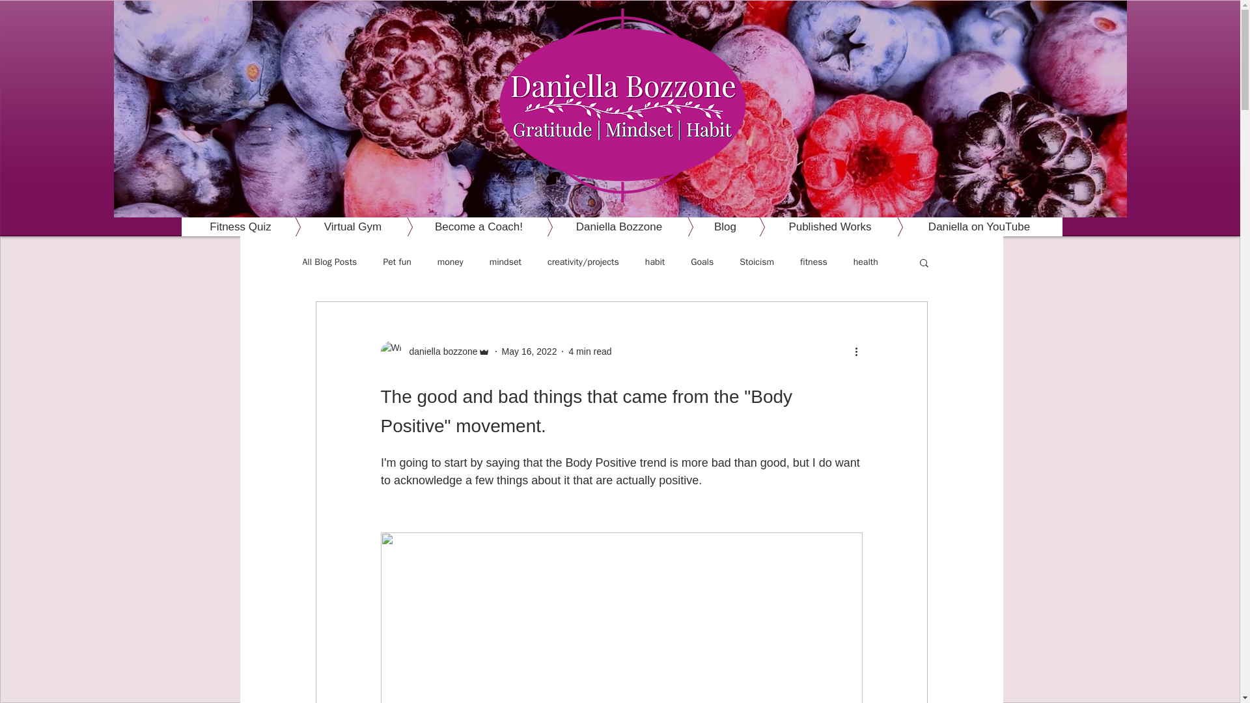 The image size is (1250, 703). I want to click on Daniella Bozzone, so click(599, 227).